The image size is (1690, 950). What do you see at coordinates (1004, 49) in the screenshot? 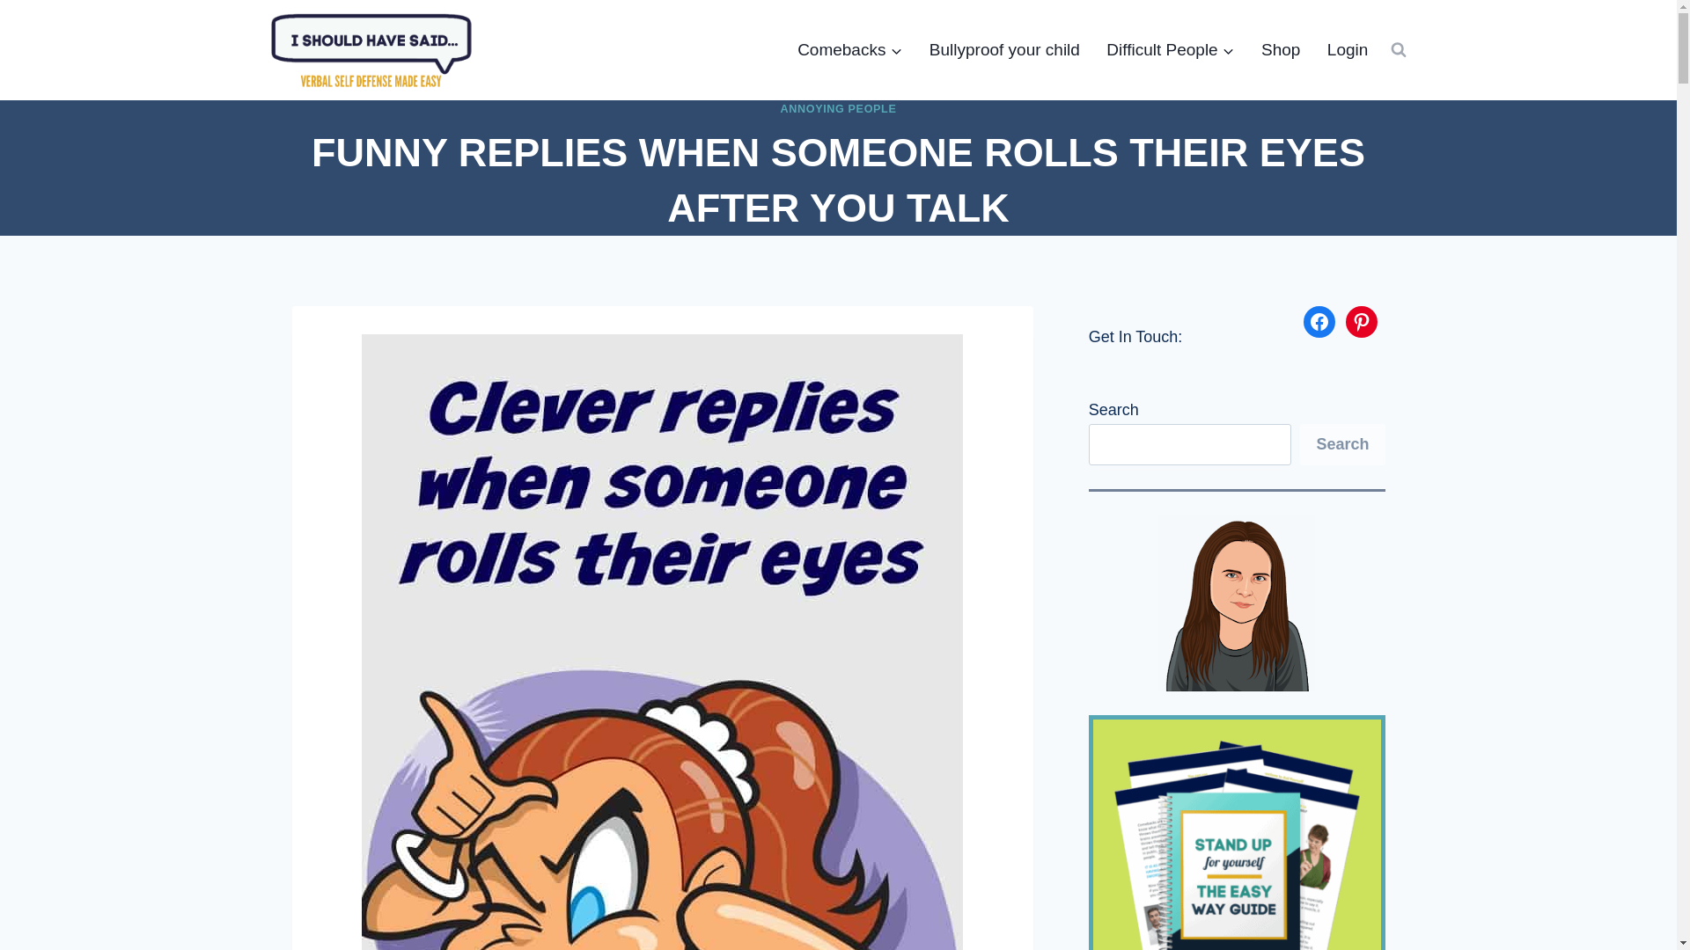
I see `Bullyproof your child` at bounding box center [1004, 49].